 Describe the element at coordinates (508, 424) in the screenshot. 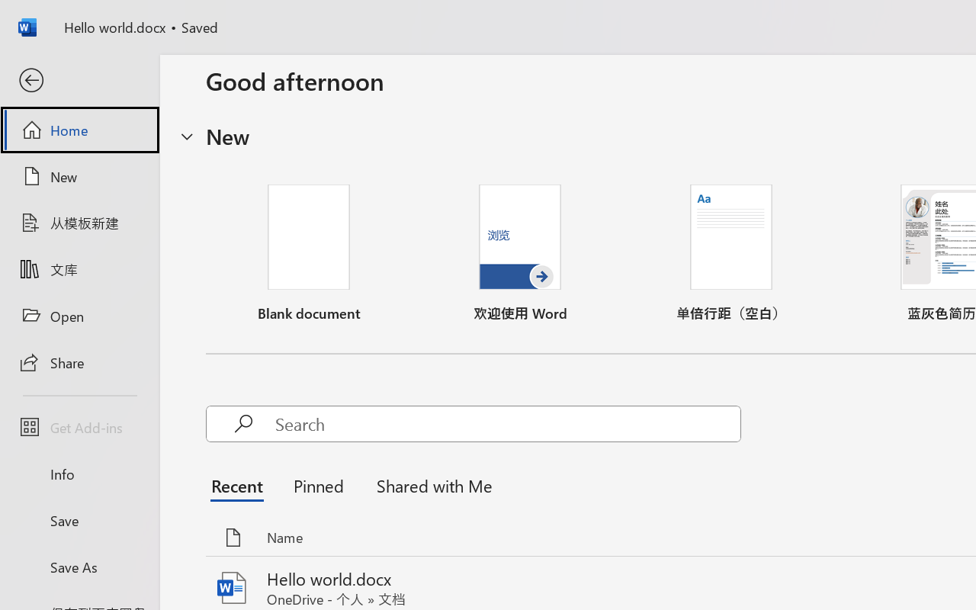

I see `Search` at that location.